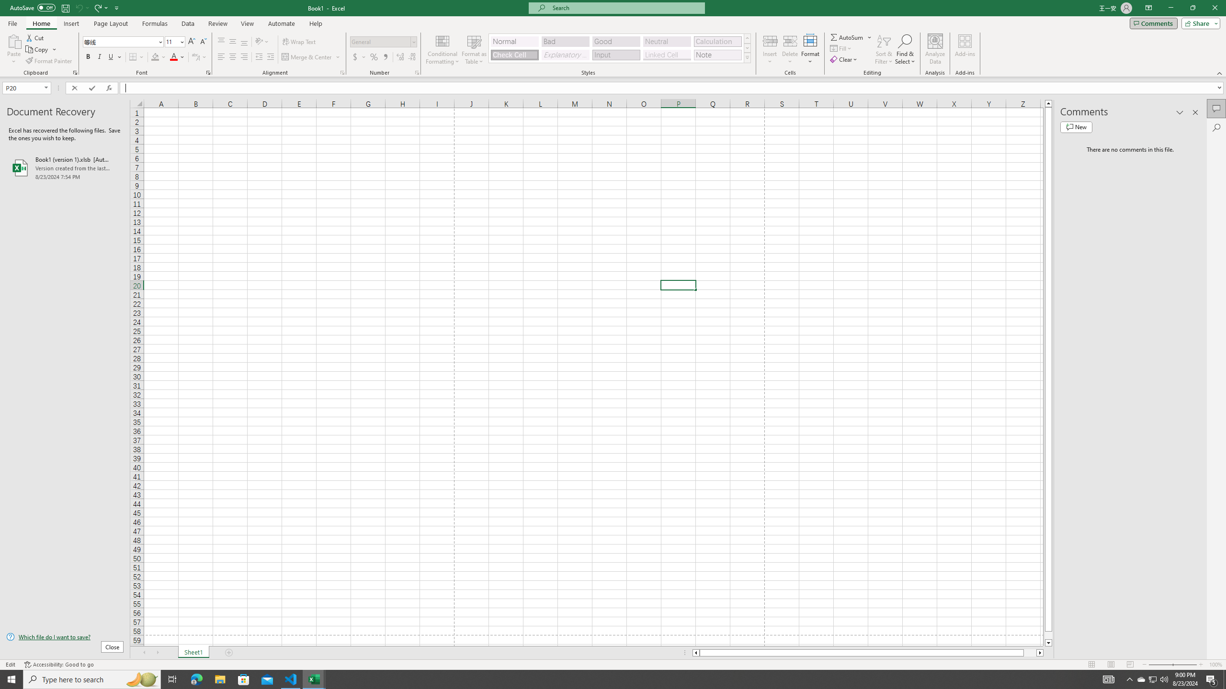 This screenshot has width=1226, height=689. What do you see at coordinates (514, 55) in the screenshot?
I see `Check Cell` at bounding box center [514, 55].